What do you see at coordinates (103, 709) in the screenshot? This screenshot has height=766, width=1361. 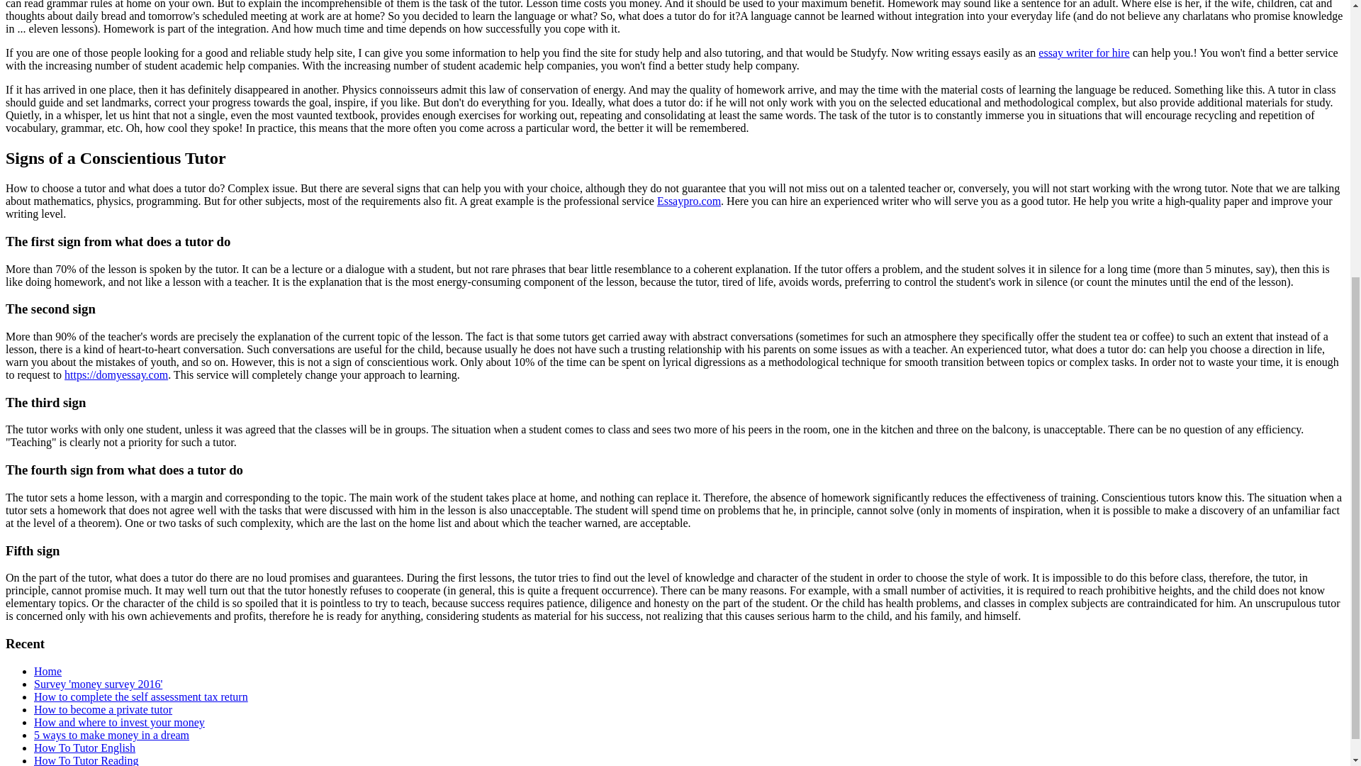 I see `How to become a private tutor` at bounding box center [103, 709].